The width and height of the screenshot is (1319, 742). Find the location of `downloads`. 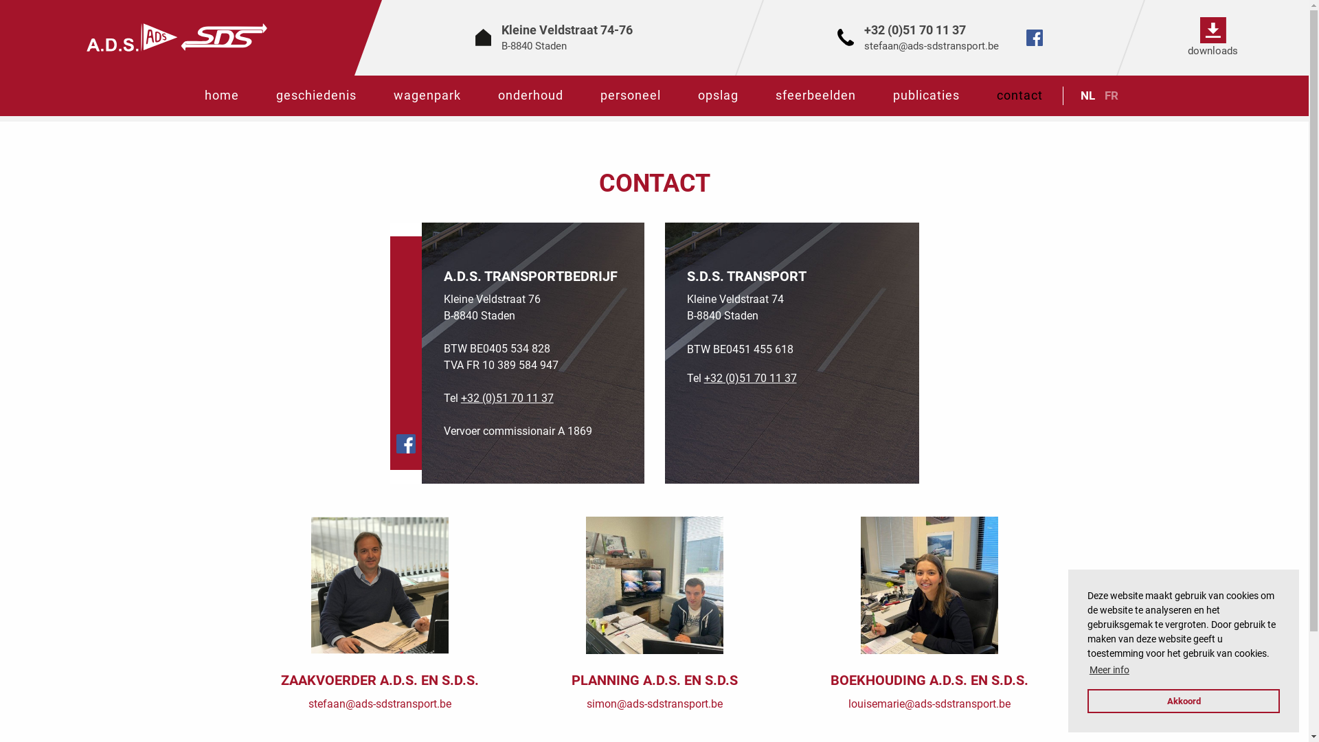

downloads is located at coordinates (1213, 41).